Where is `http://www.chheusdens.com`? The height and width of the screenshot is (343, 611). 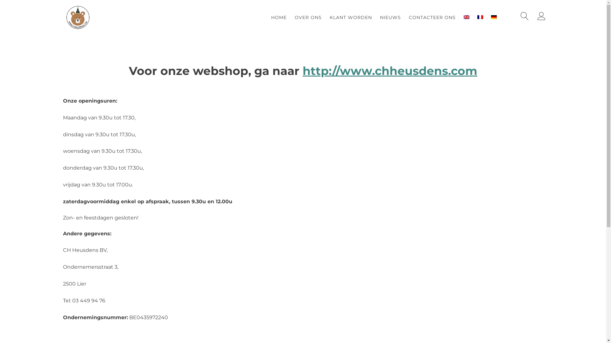 http://www.chheusdens.com is located at coordinates (390, 71).